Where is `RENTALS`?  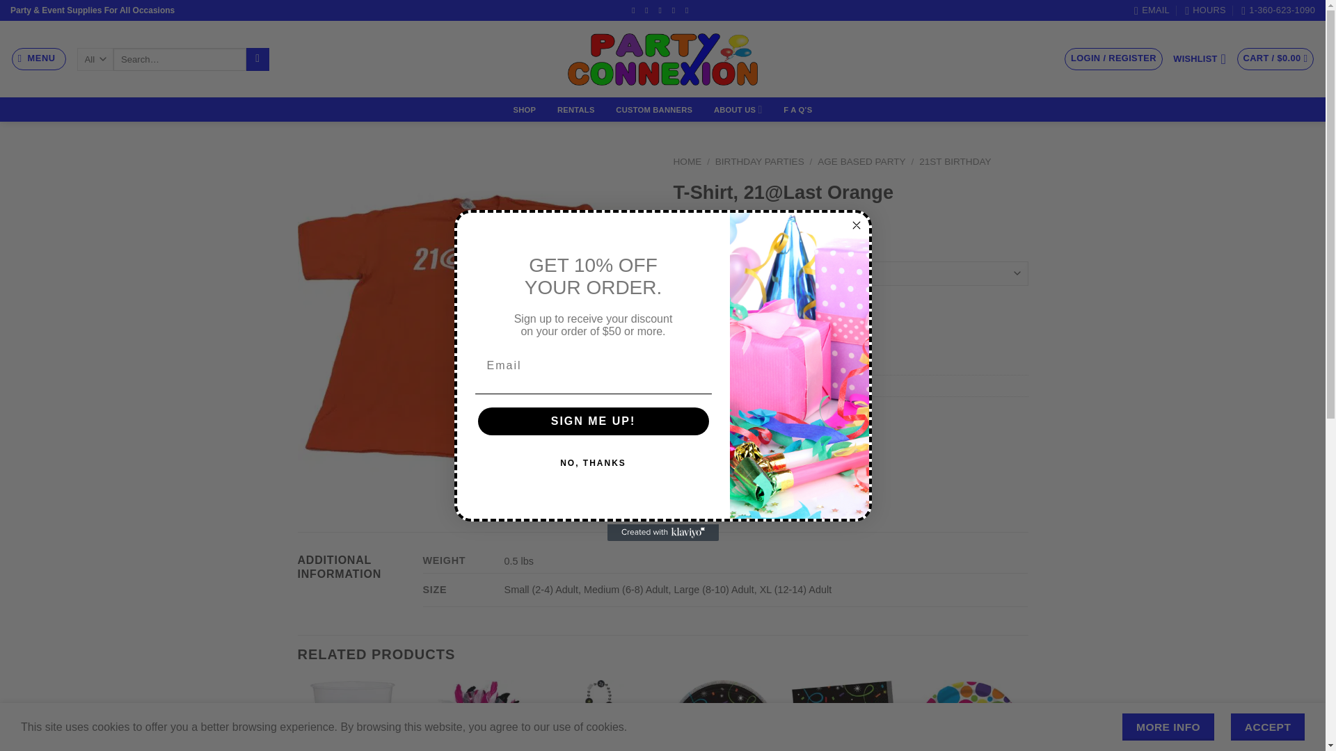 RENTALS is located at coordinates (576, 110).